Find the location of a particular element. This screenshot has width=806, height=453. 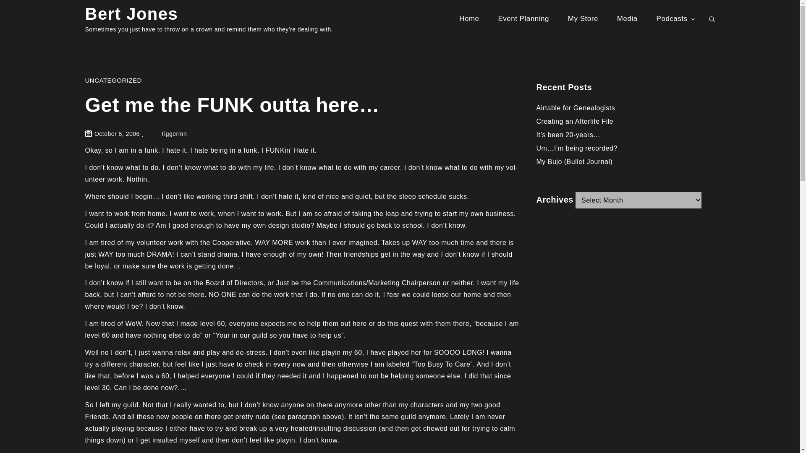

Bert Jones is located at coordinates (131, 13).